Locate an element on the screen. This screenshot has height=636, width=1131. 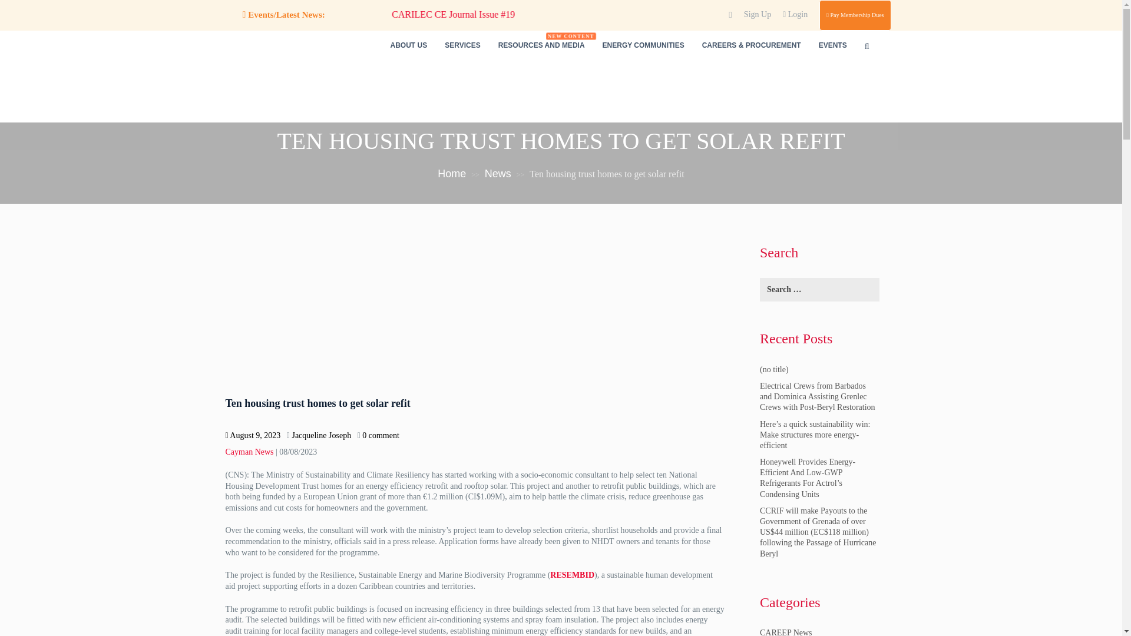
EVENTS is located at coordinates (833, 45).